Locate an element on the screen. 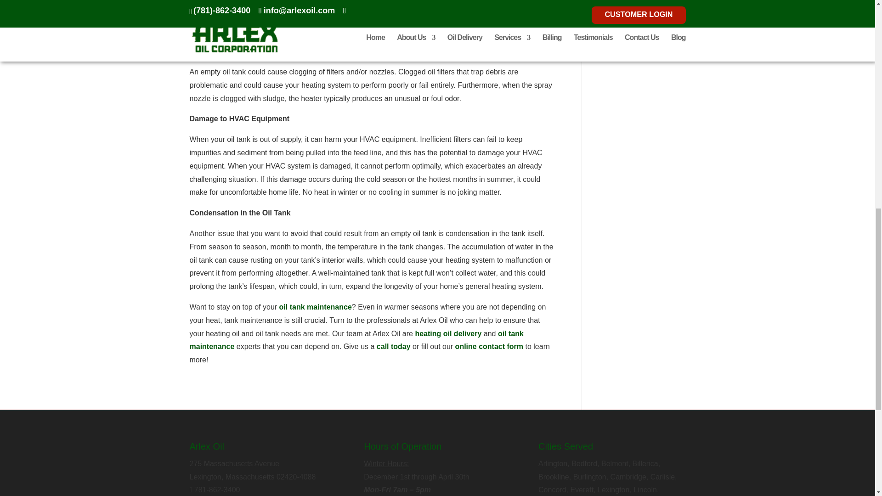 The width and height of the screenshot is (882, 496). oil tank maintenance is located at coordinates (356, 340).